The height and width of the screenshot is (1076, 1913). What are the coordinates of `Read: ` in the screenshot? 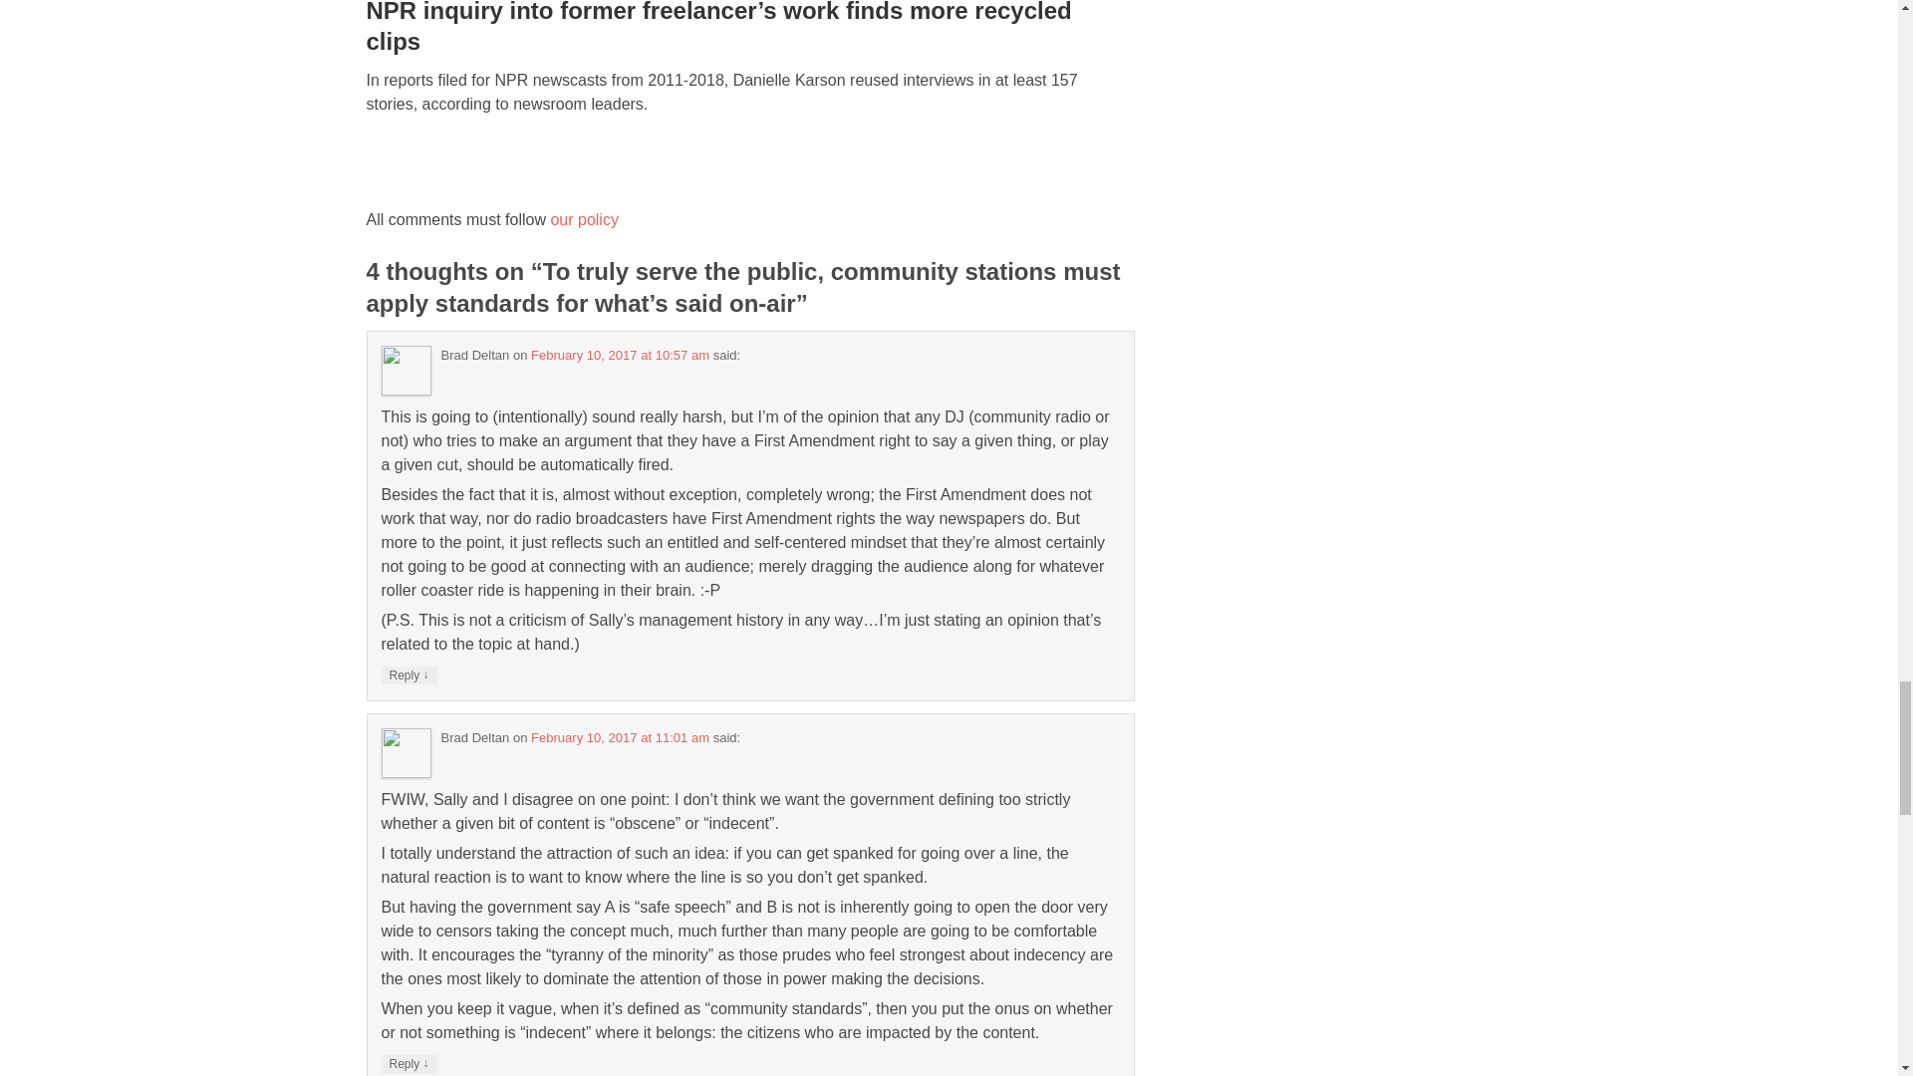 It's located at (719, 28).